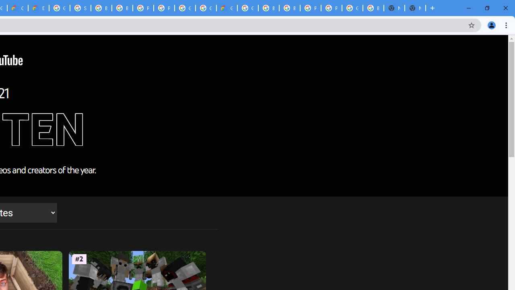  I want to click on Browse Chrome as a guest - Computer - Google Chrome Help, so click(101, 8).